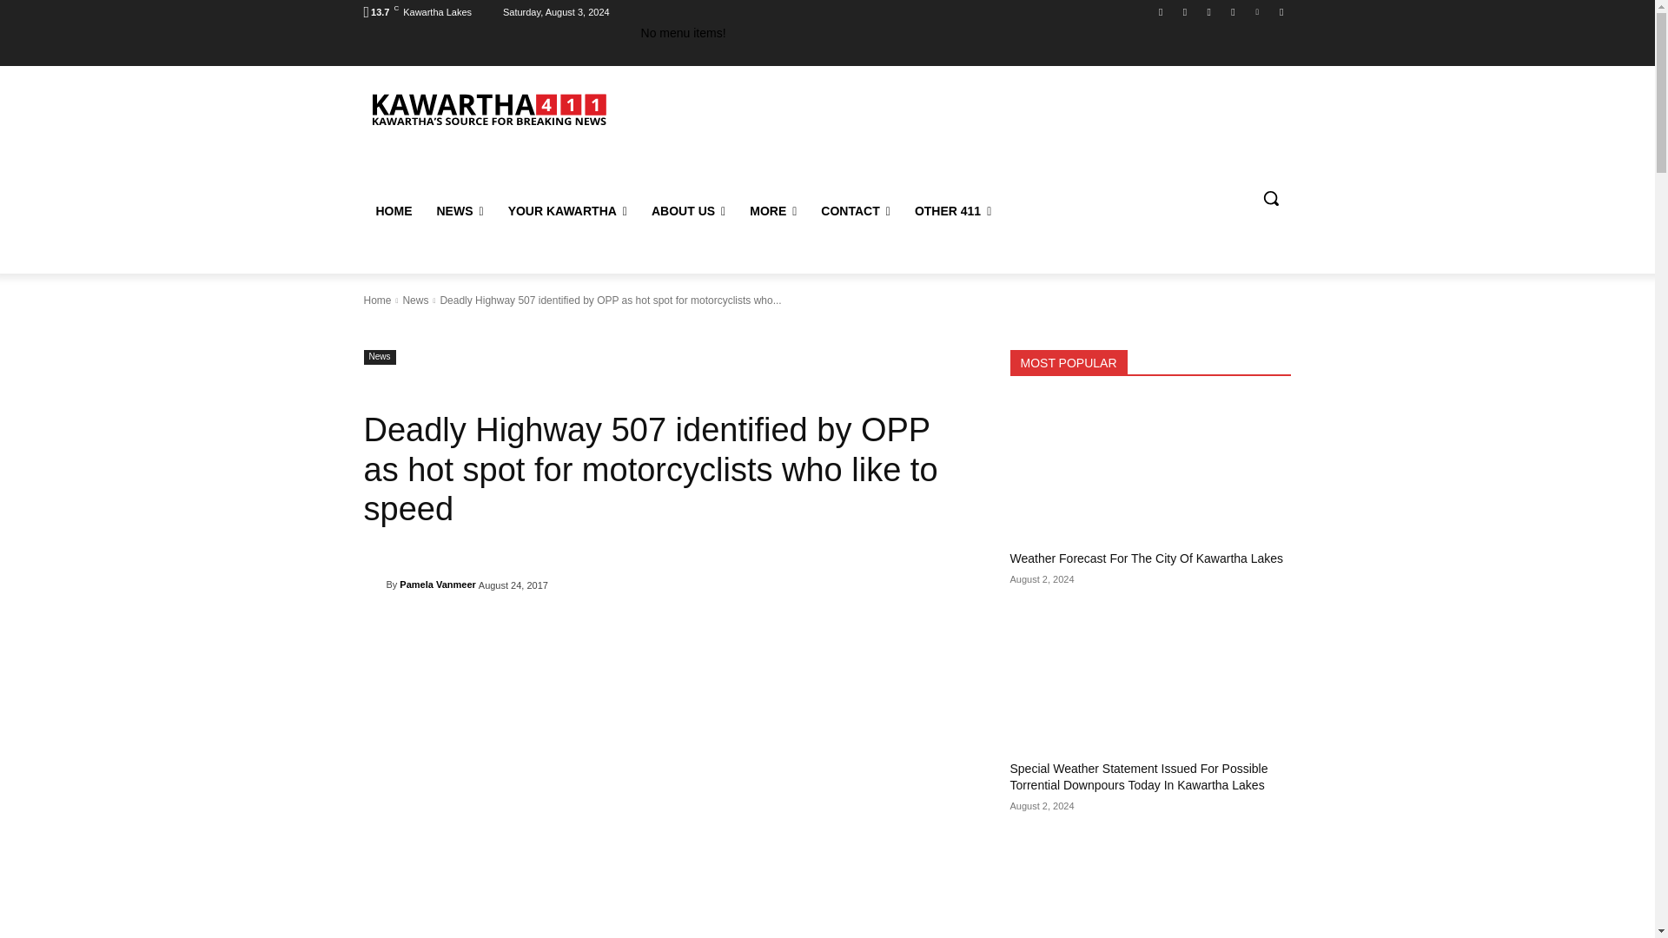 This screenshot has width=1668, height=938. Describe the element at coordinates (1281, 11) in the screenshot. I see `Youtube` at that location.